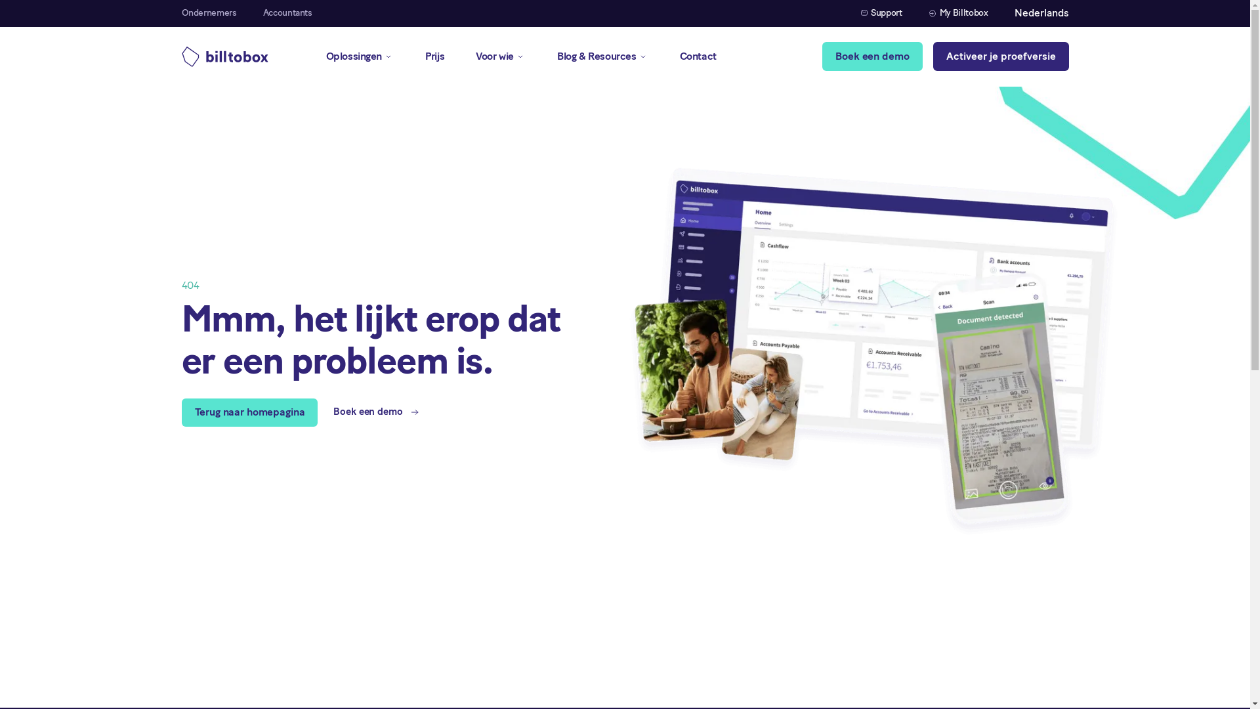 This screenshot has width=1260, height=709. Describe the element at coordinates (434, 56) in the screenshot. I see `Prijs` at that location.